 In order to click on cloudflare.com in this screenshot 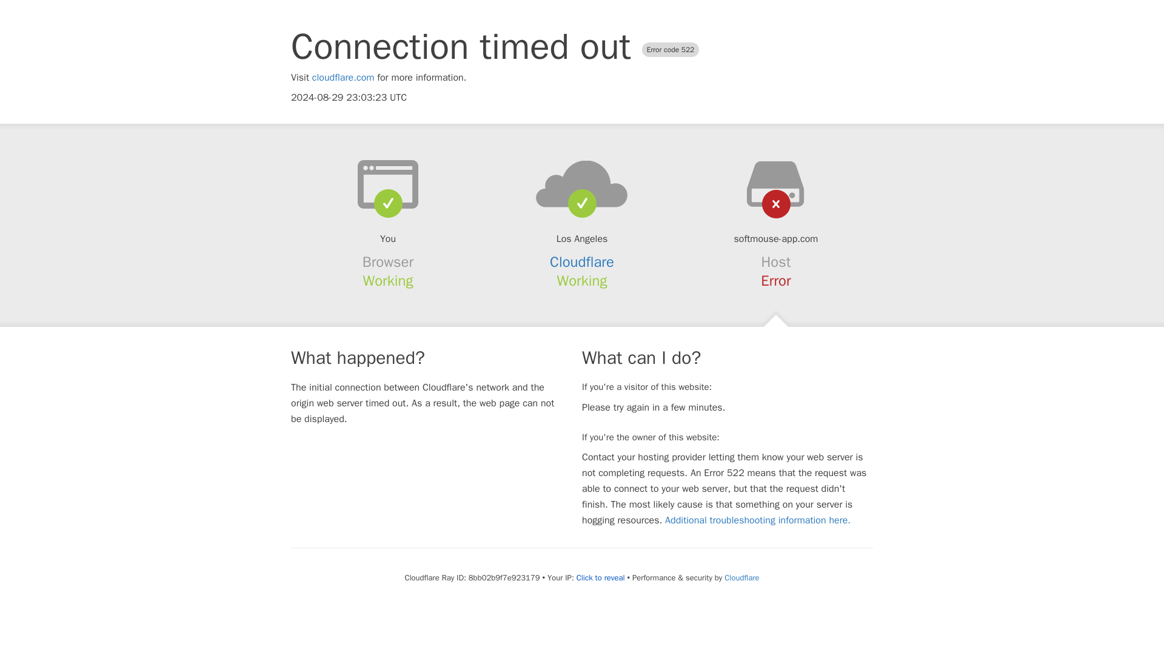, I will do `click(343, 78)`.